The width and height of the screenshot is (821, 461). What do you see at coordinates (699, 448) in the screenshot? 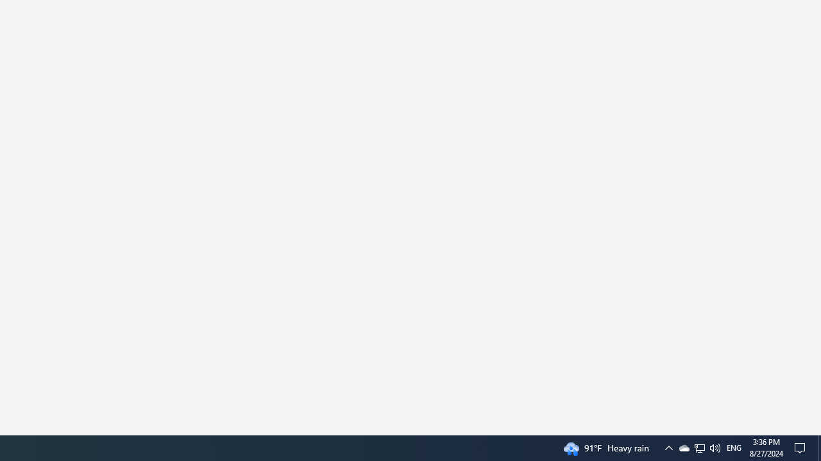
I see `Tray Input Indicator - English (United States)` at bounding box center [699, 448].